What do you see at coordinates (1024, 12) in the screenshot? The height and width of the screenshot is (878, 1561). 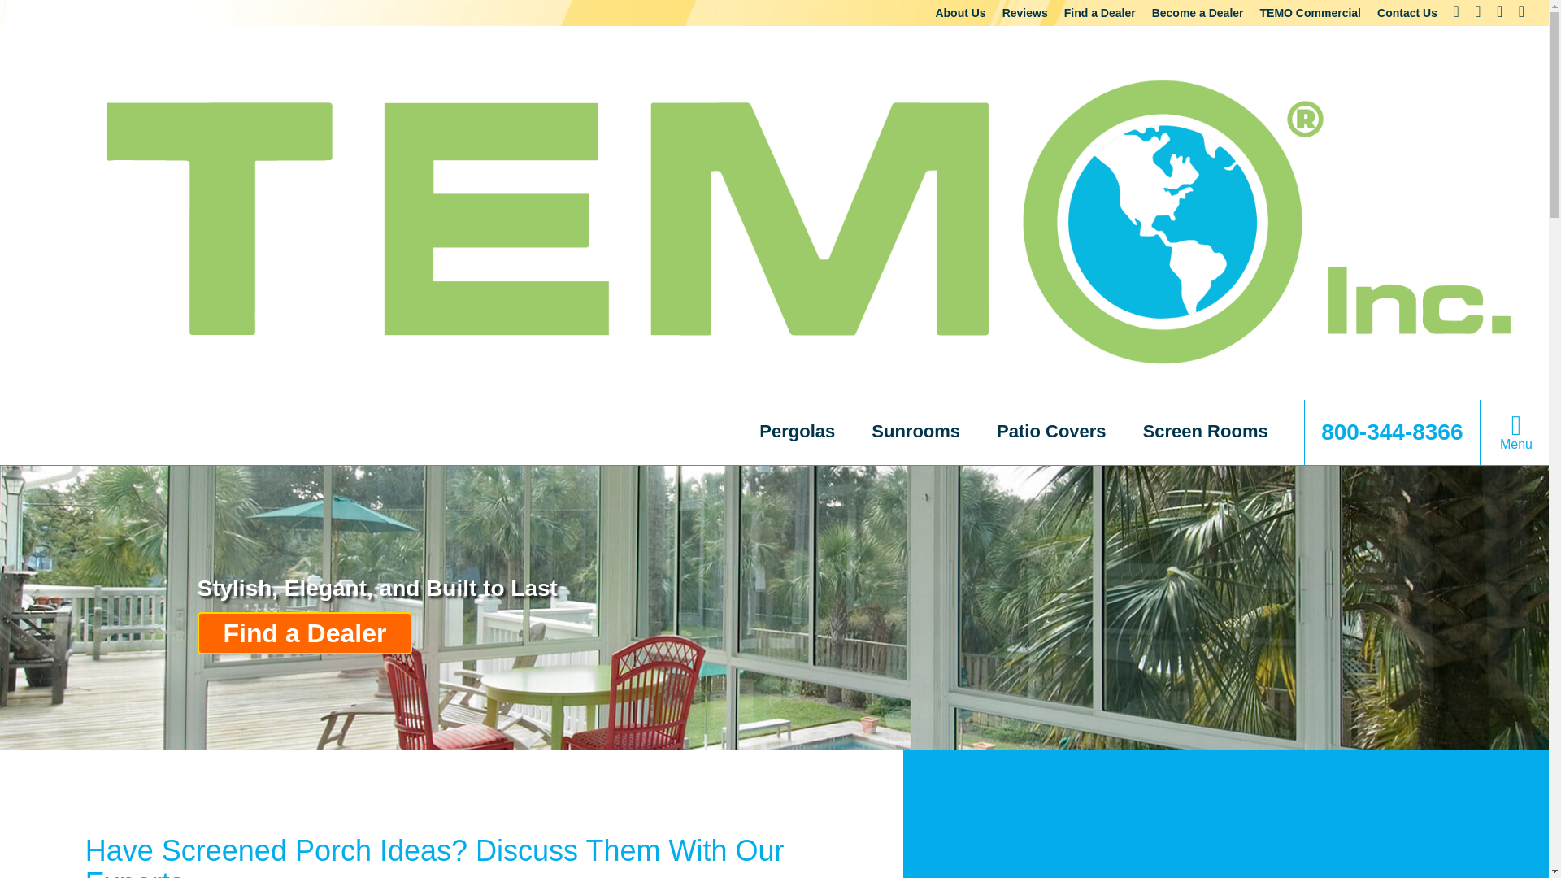 I see `Reviews` at bounding box center [1024, 12].